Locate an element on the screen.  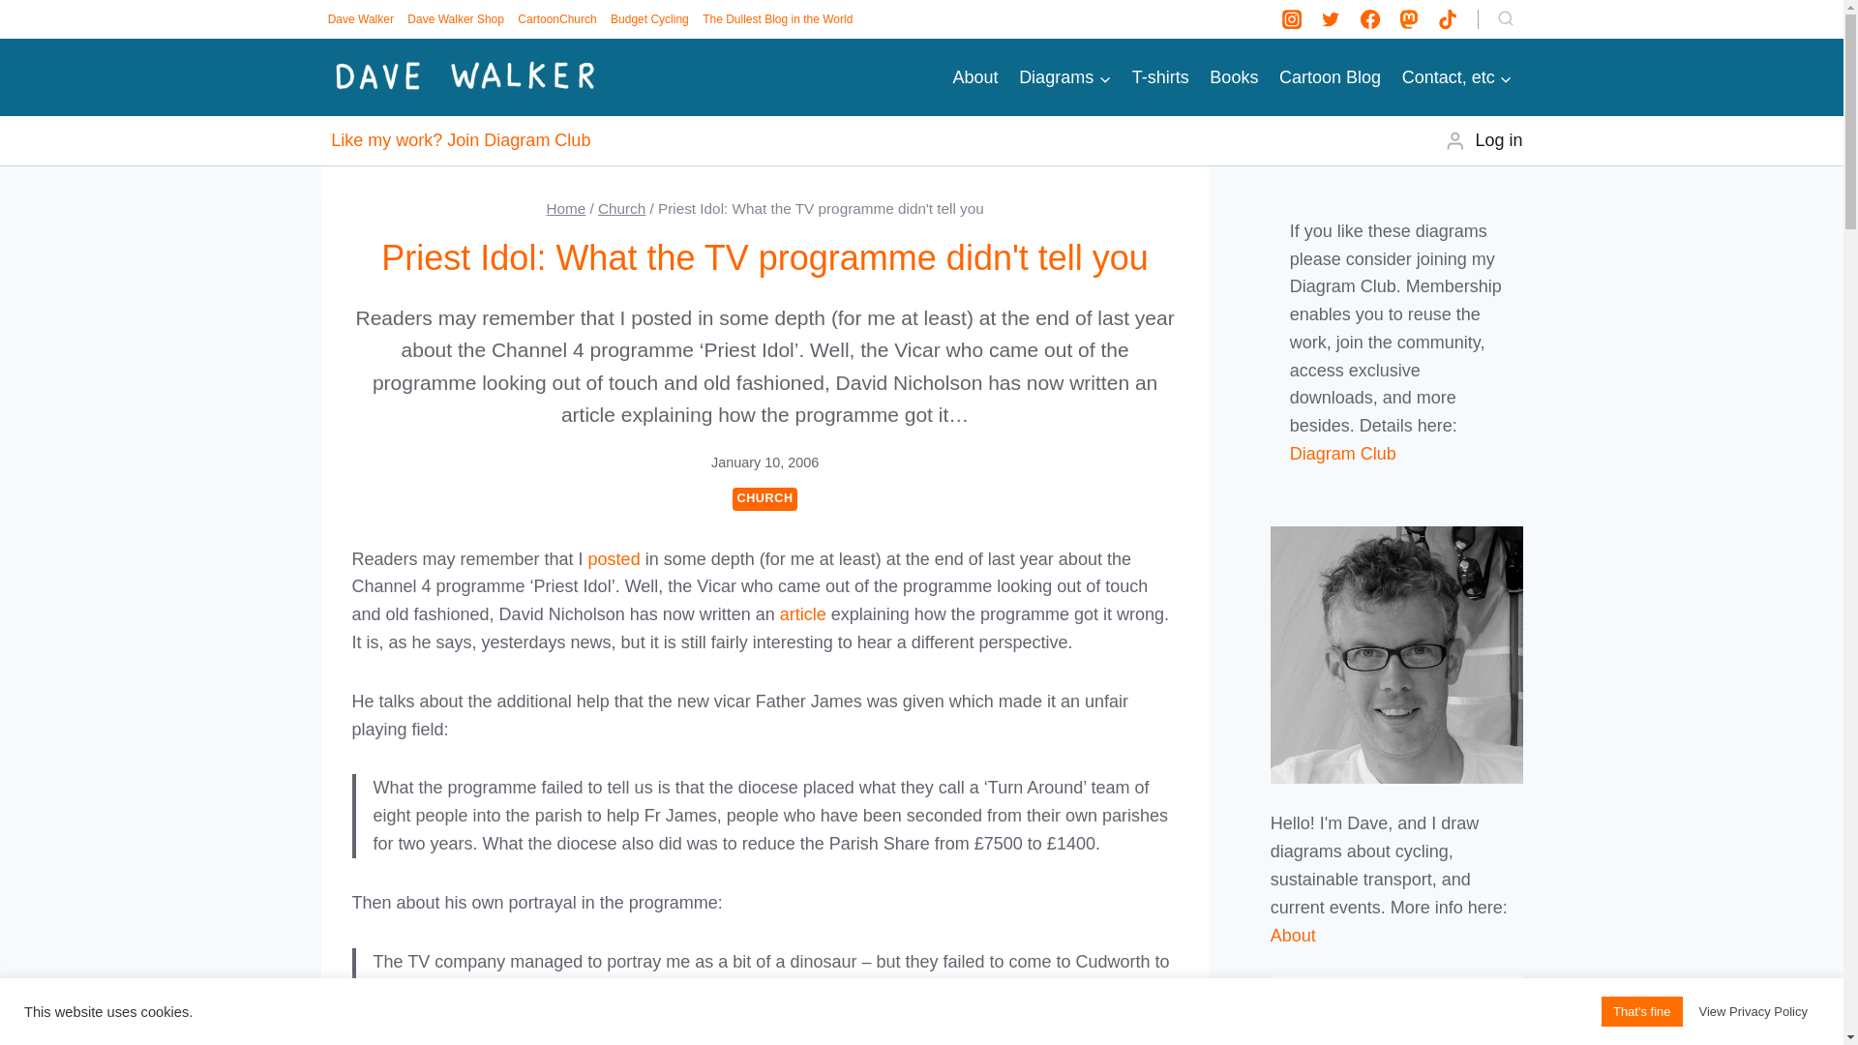
Dave Walker is located at coordinates (361, 19).